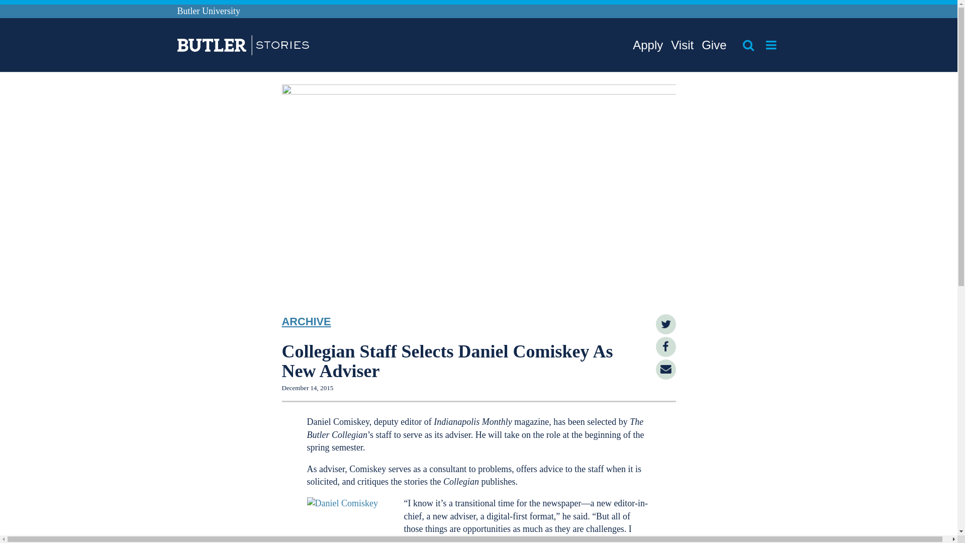 This screenshot has width=965, height=543. What do you see at coordinates (682, 45) in the screenshot?
I see `Visit` at bounding box center [682, 45].